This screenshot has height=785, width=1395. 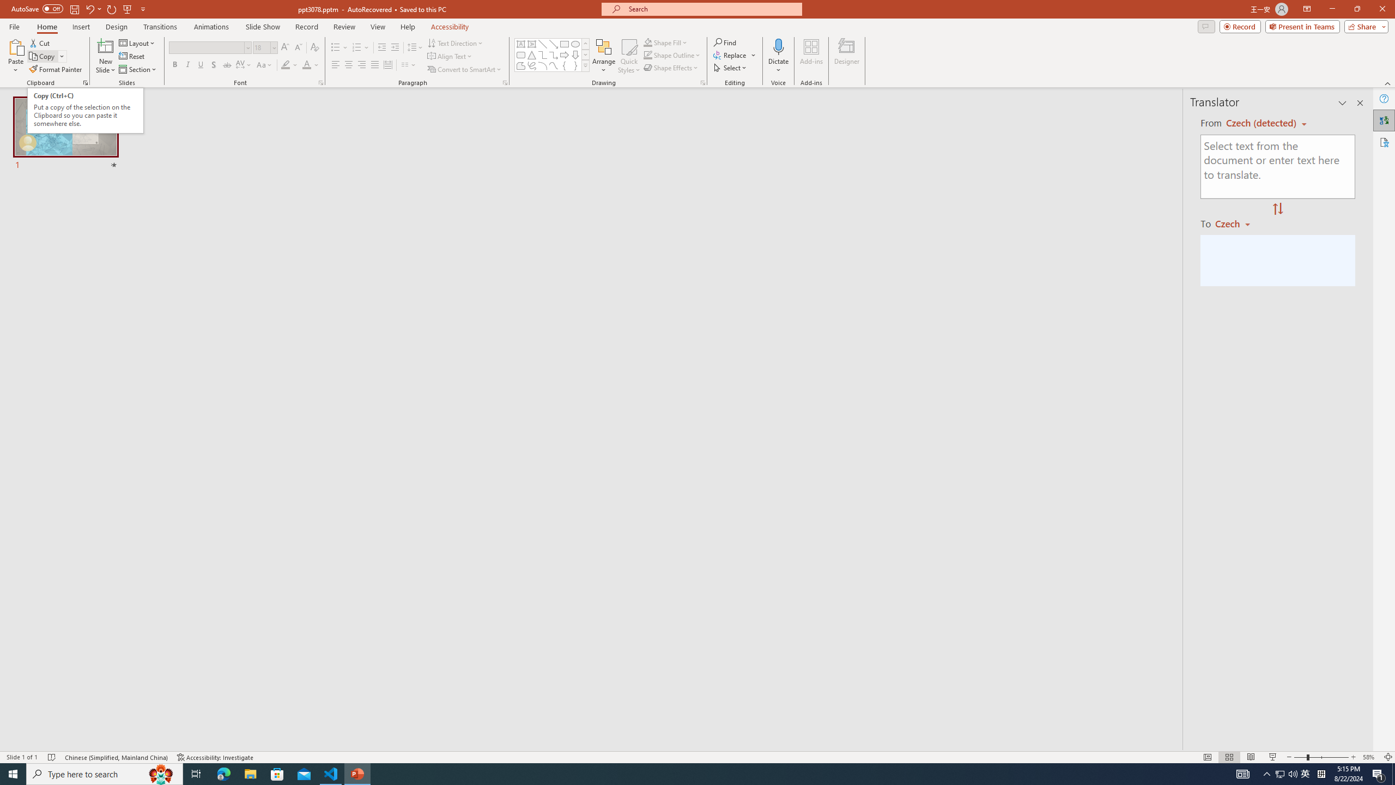 I want to click on Shape Fill Dark Green, Accent 2, so click(x=647, y=43).